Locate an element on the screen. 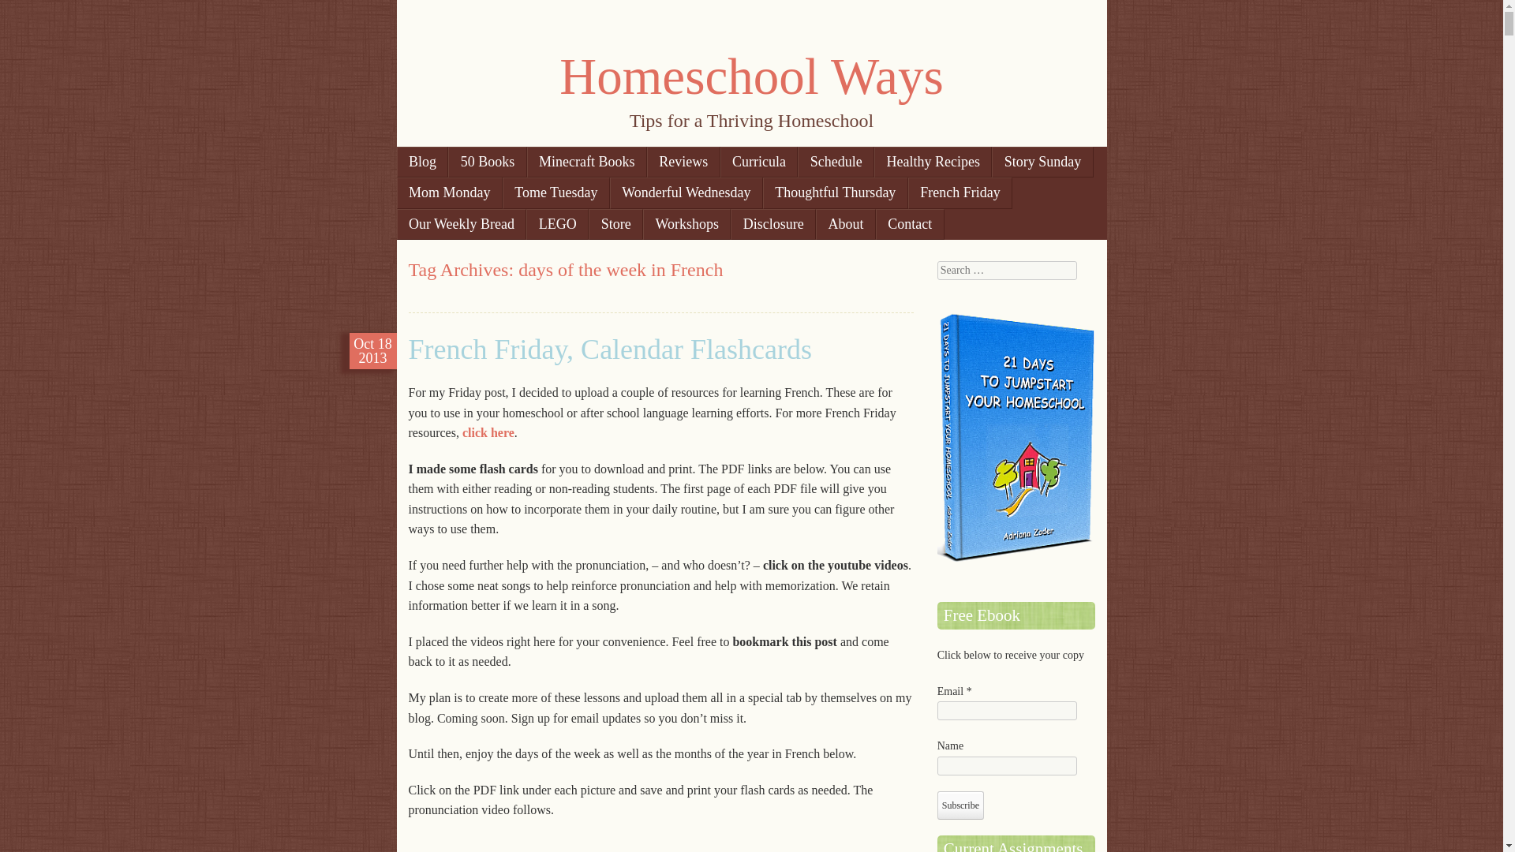 This screenshot has height=852, width=1515. Healthy Recipes is located at coordinates (933, 161).